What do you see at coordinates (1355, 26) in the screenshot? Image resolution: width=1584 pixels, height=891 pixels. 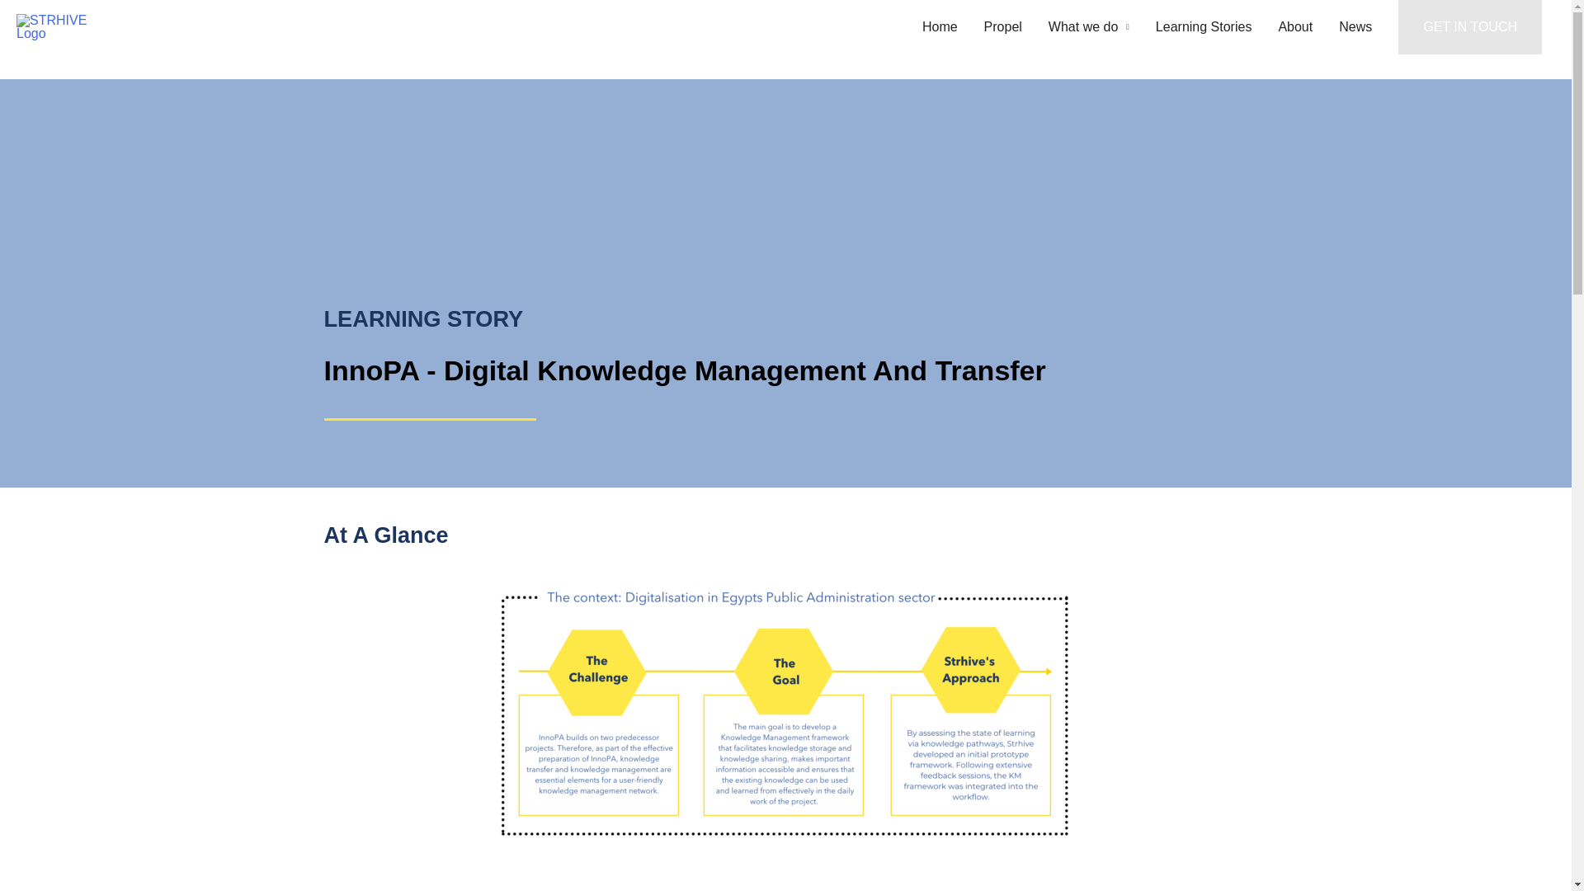 I see `News` at bounding box center [1355, 26].